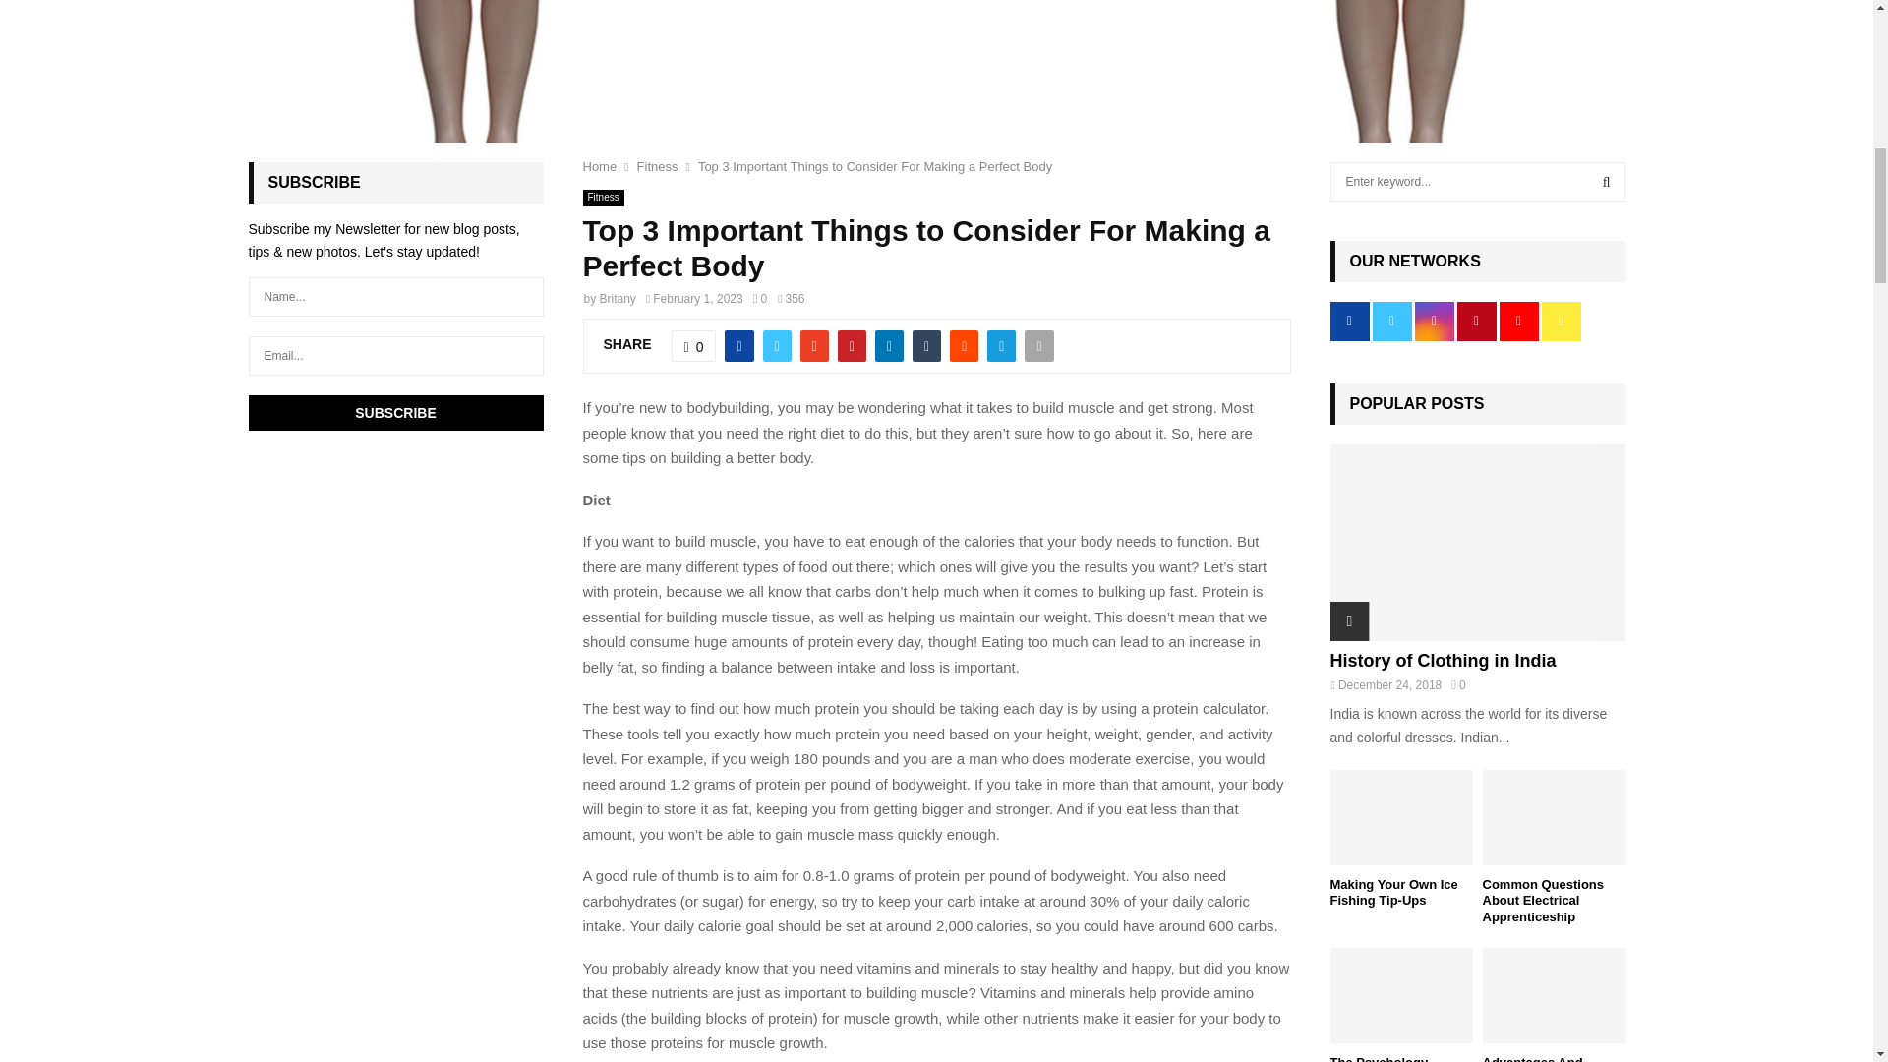 Image resolution: width=1888 pixels, height=1062 pixels. What do you see at coordinates (395, 413) in the screenshot?
I see `Subscribe` at bounding box center [395, 413].